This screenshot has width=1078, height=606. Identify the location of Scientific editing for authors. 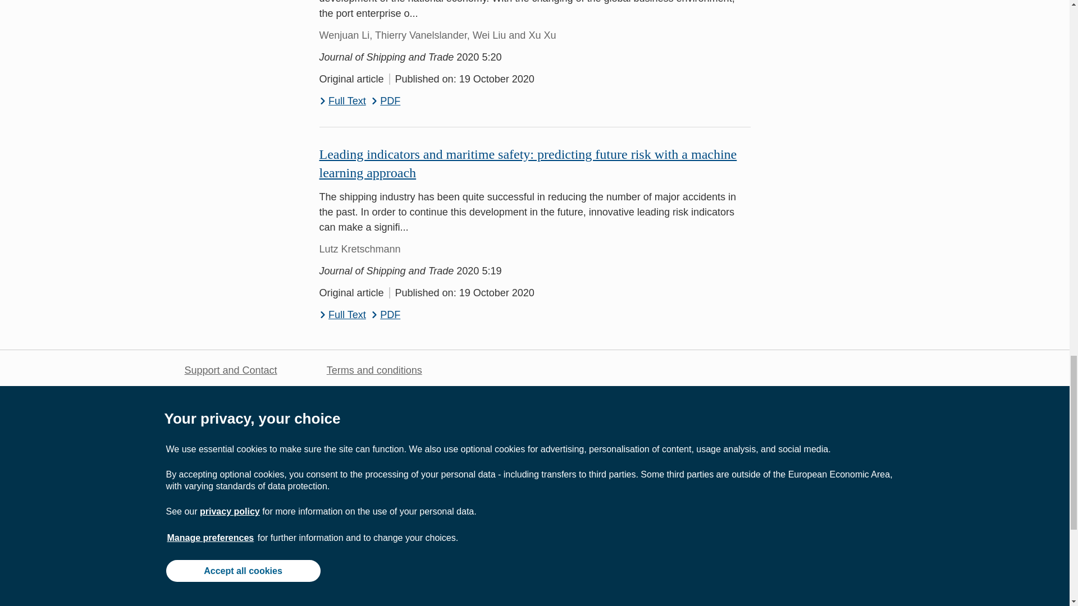
(246, 440).